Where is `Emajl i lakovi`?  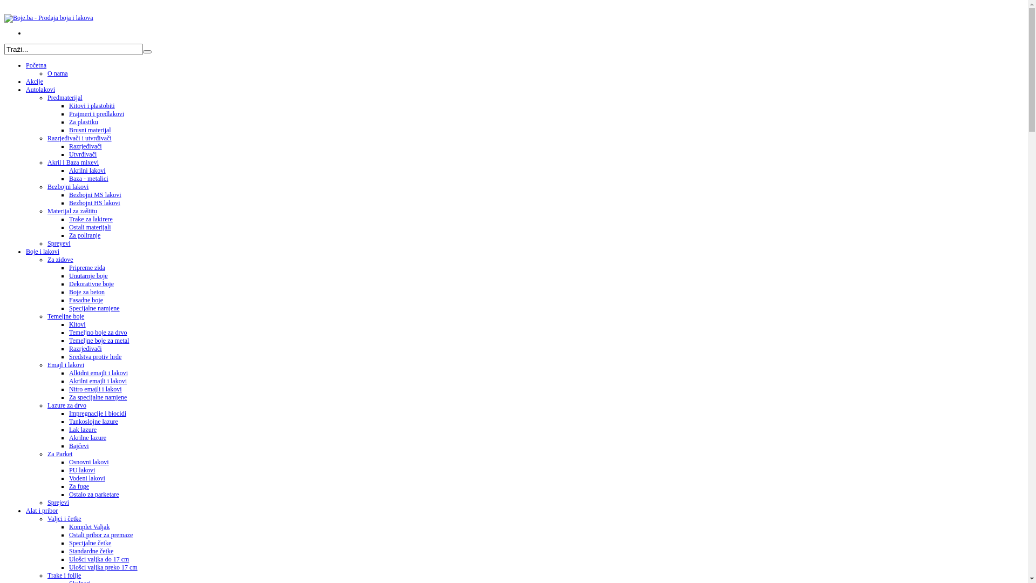
Emajl i lakovi is located at coordinates (66, 365).